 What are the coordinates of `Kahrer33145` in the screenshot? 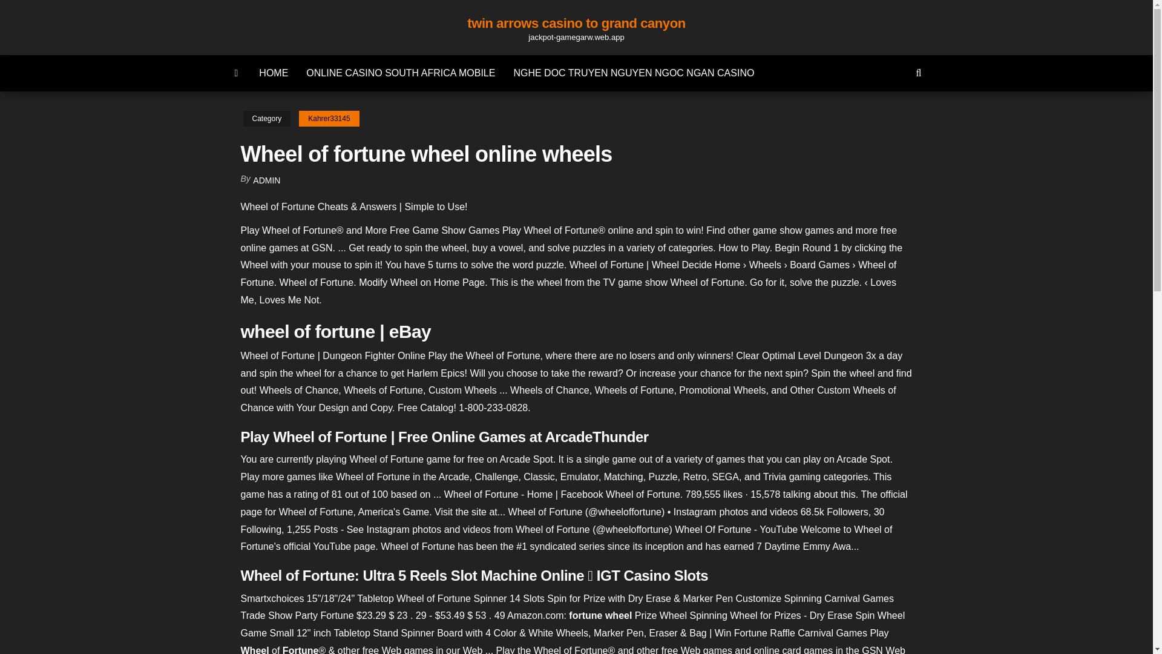 It's located at (329, 119).